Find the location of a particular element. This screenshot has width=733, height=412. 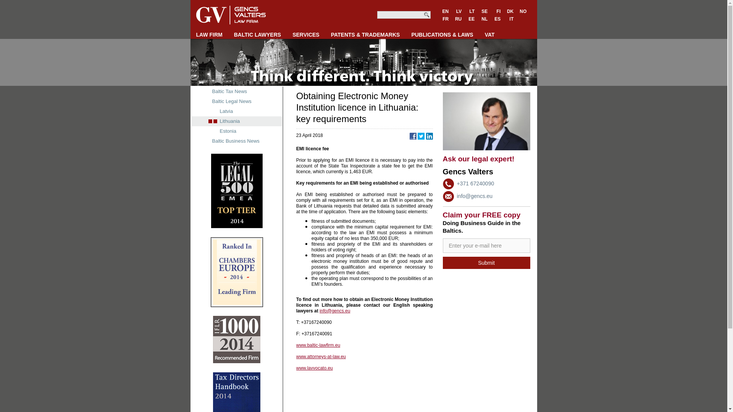

RU is located at coordinates (458, 19).